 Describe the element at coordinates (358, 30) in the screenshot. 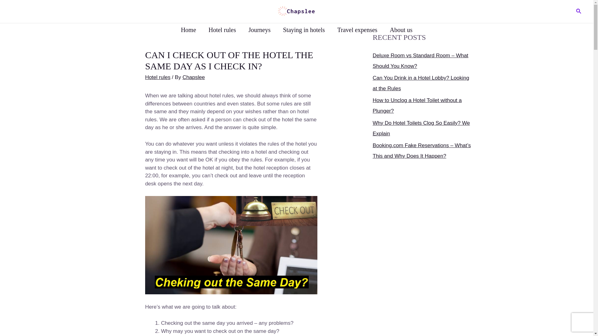

I see `Travel expenses` at that location.